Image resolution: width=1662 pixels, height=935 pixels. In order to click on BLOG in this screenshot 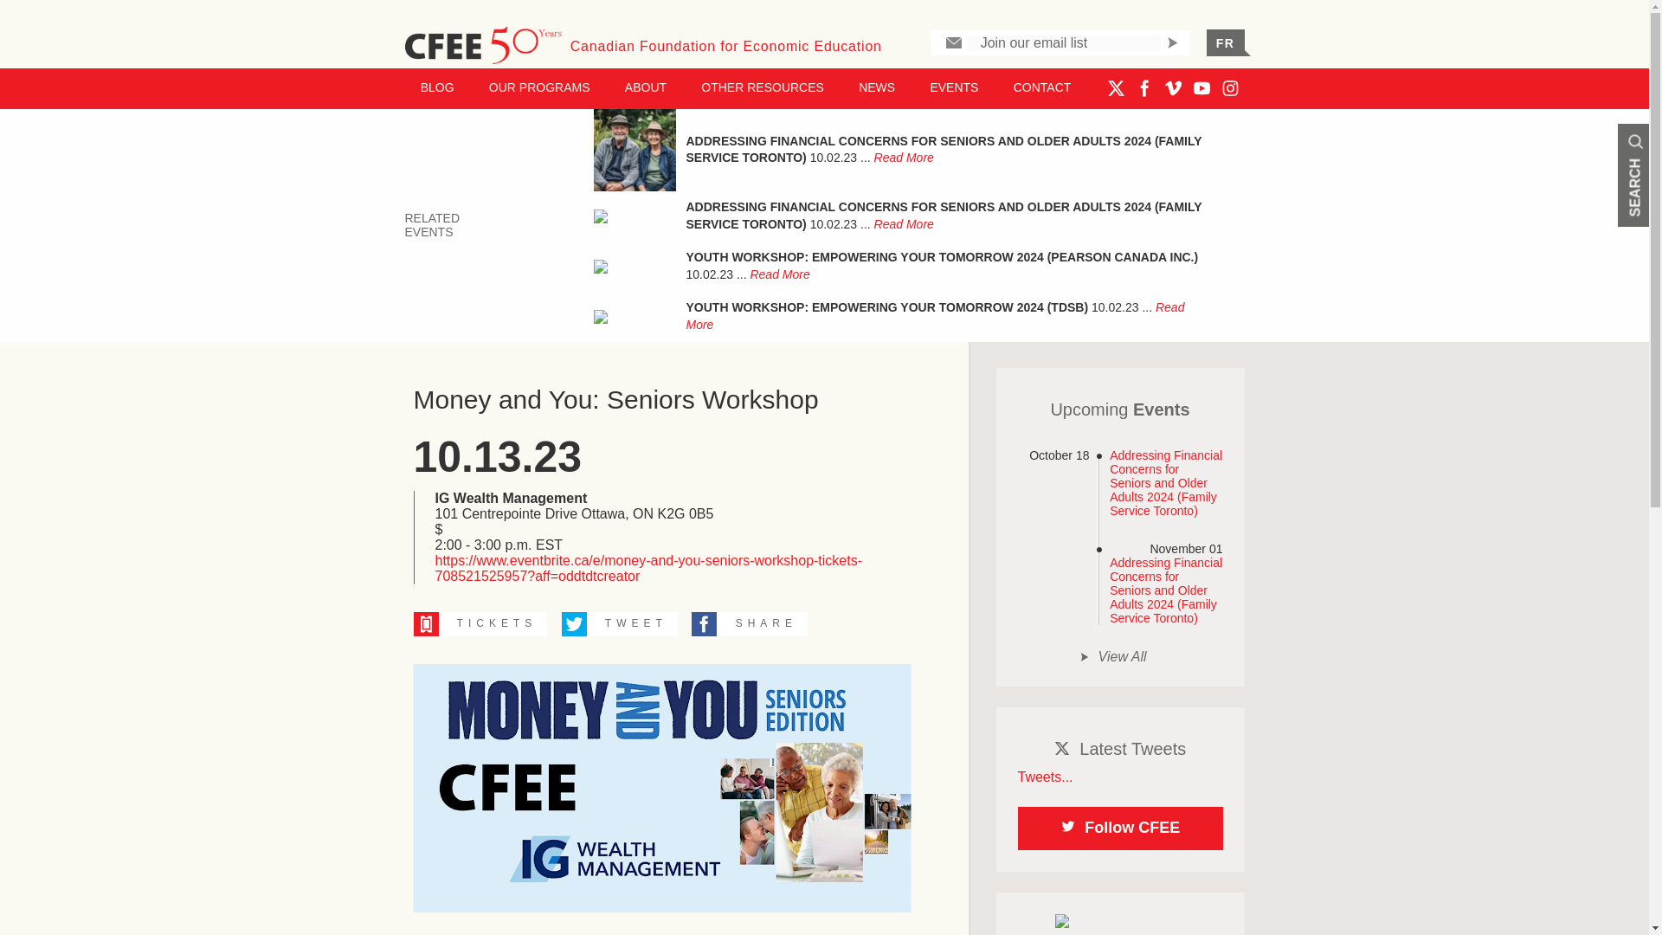, I will do `click(438, 87)`.